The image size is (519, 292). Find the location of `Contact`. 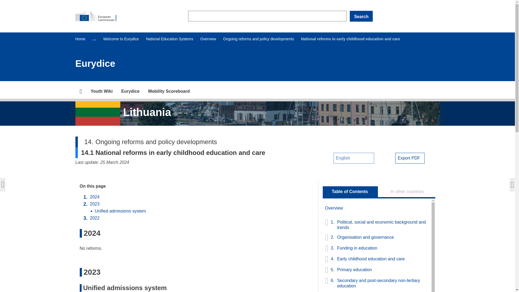

Contact is located at coordinates (131, 91).